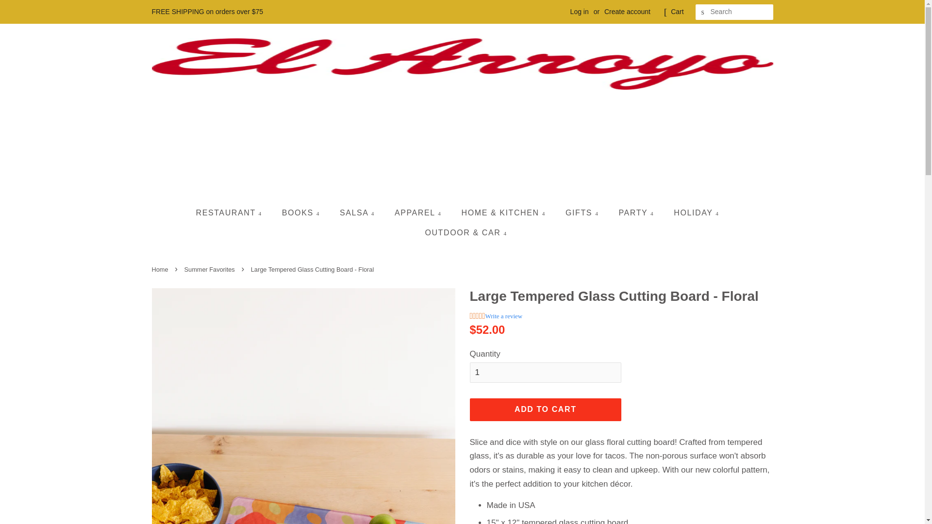 This screenshot has height=524, width=932. I want to click on Log in, so click(580, 12).